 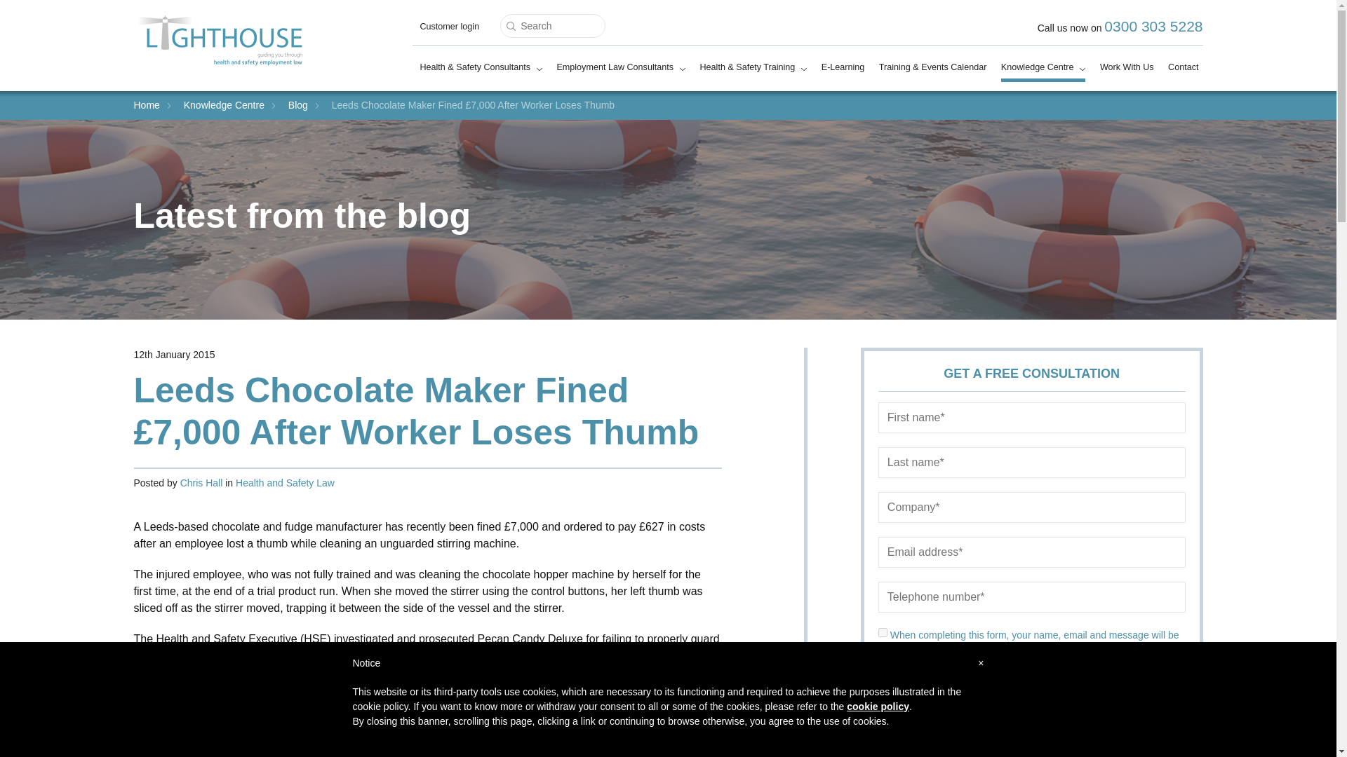 I want to click on Knowledge Centre, so click(x=223, y=104).